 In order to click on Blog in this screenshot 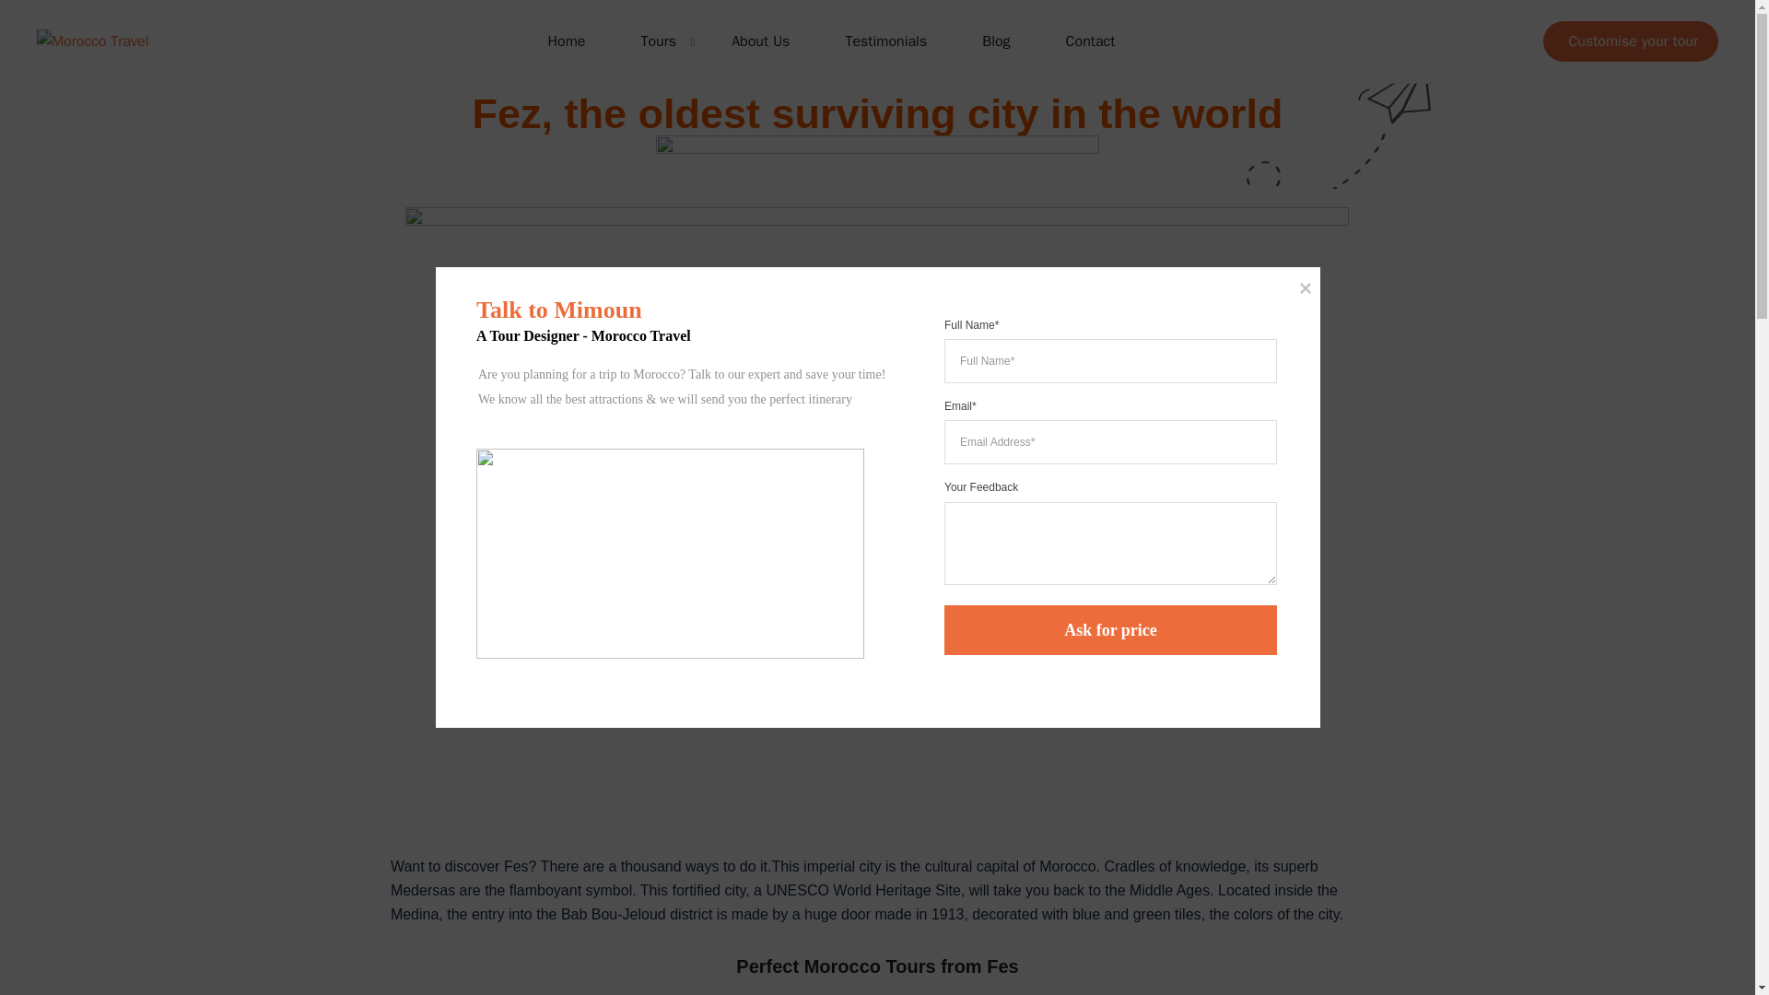, I will do `click(995, 41)`.